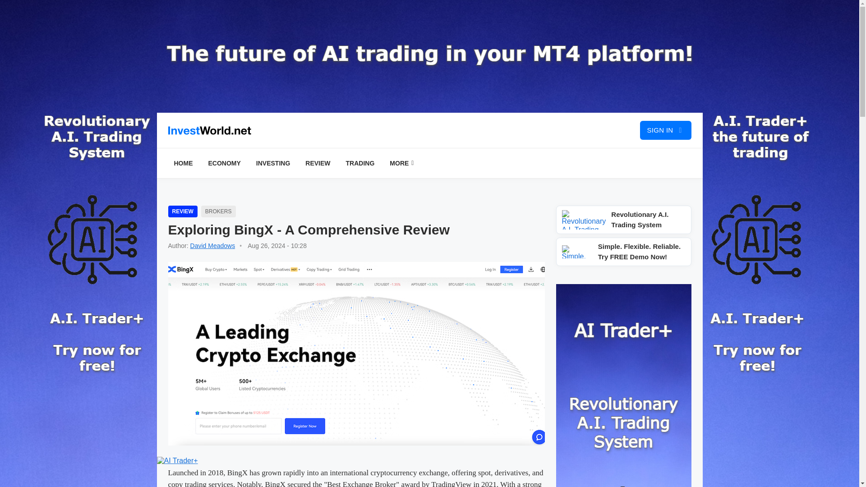 The width and height of the screenshot is (866, 487). What do you see at coordinates (665, 130) in the screenshot?
I see `SIGN IN` at bounding box center [665, 130].